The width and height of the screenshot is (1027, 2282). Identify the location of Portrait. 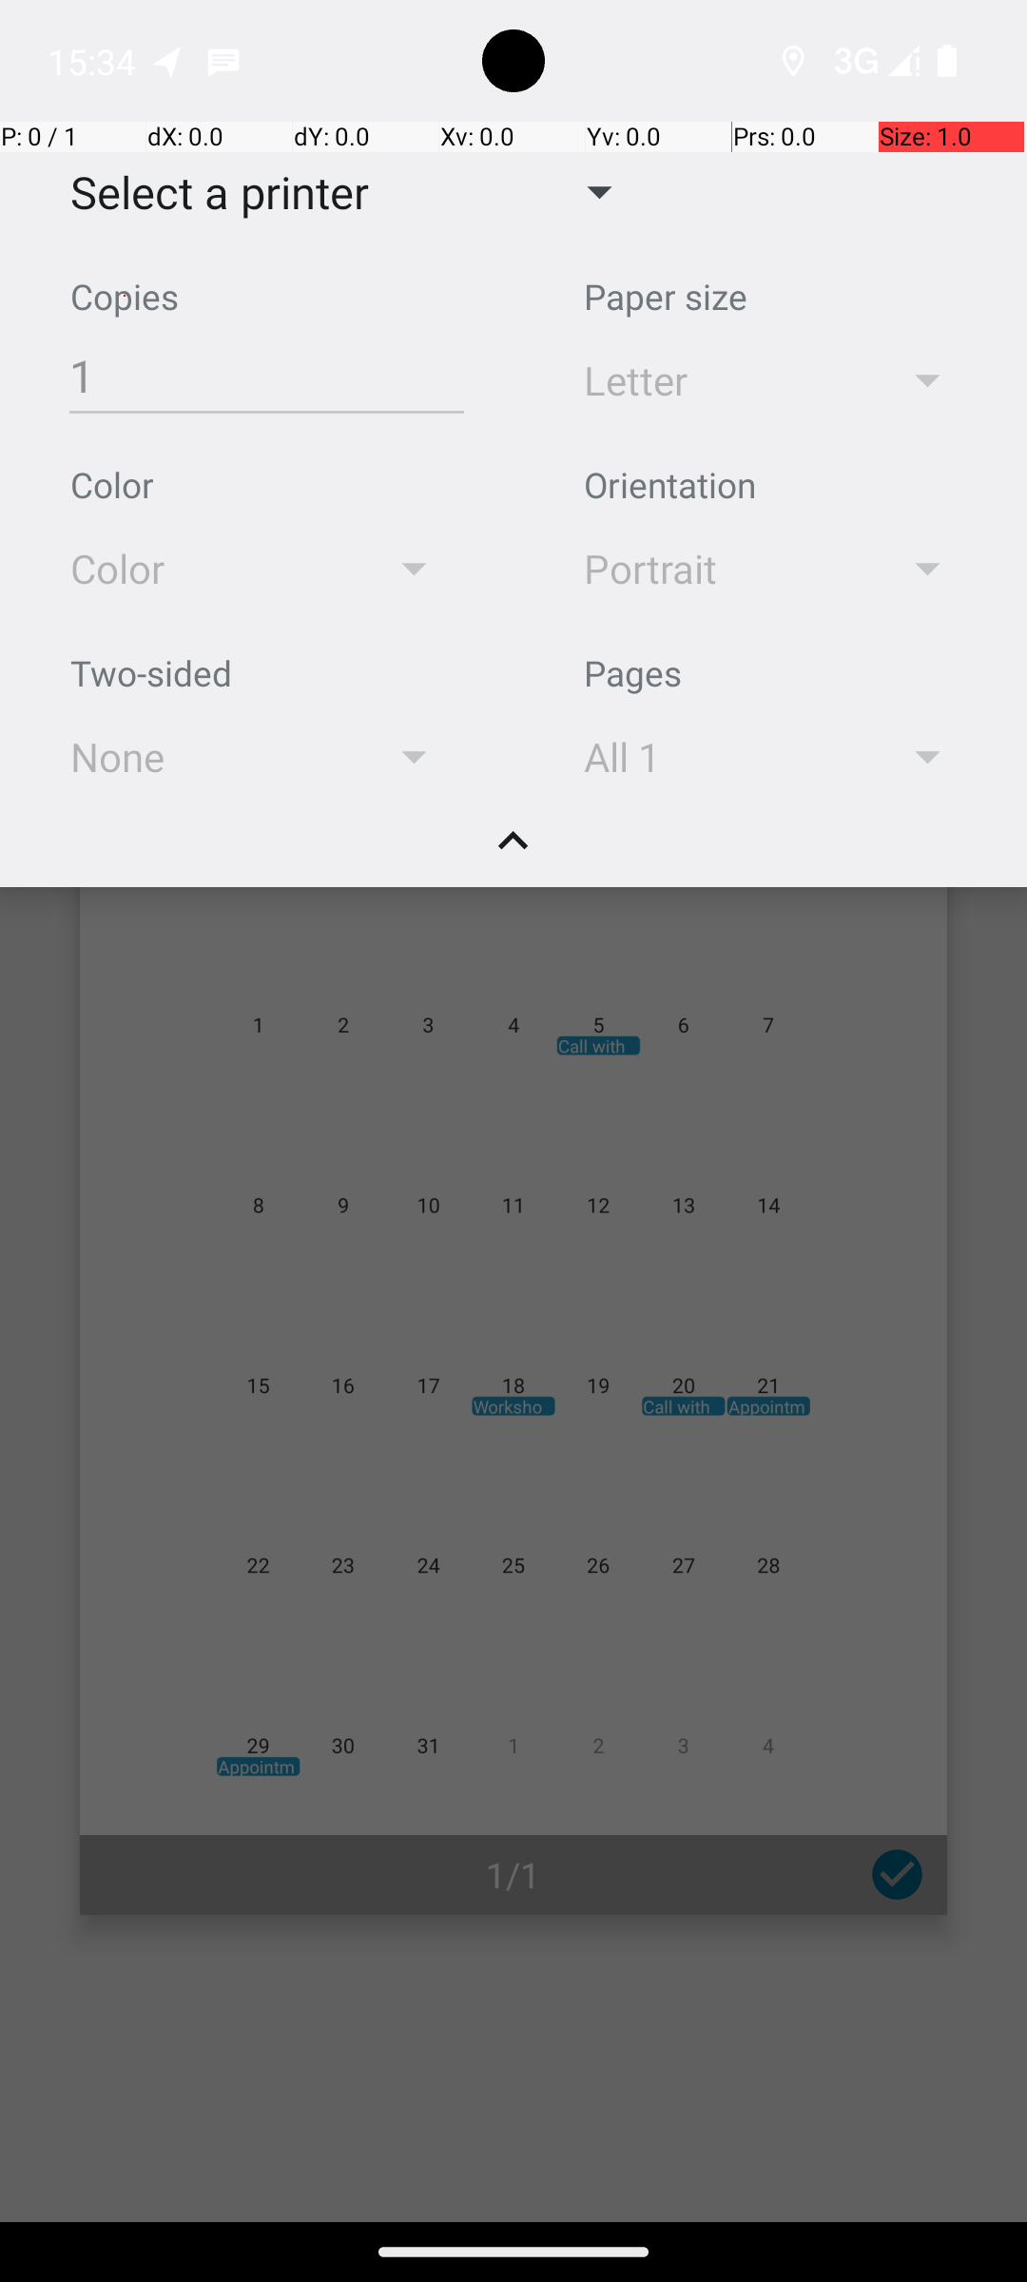
(715, 569).